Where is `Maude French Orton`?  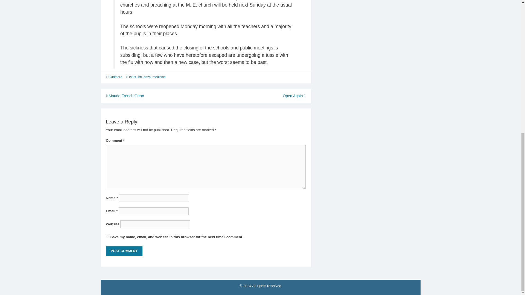 Maude French Orton is located at coordinates (125, 96).